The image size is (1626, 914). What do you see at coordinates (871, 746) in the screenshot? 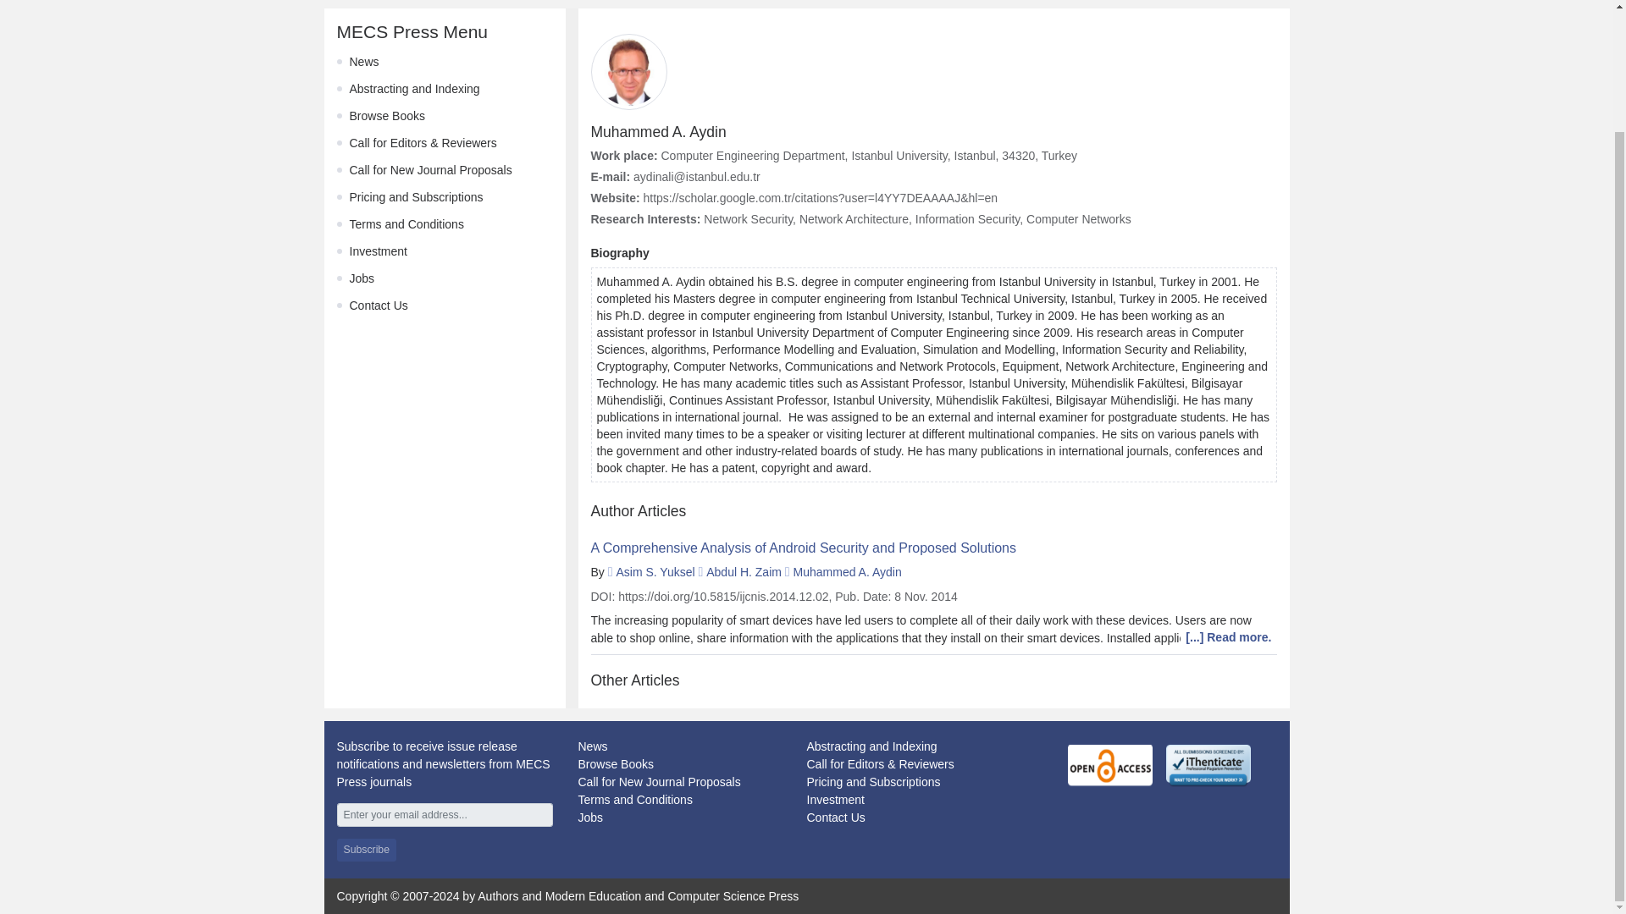
I see `Abstracting and Indexing` at bounding box center [871, 746].